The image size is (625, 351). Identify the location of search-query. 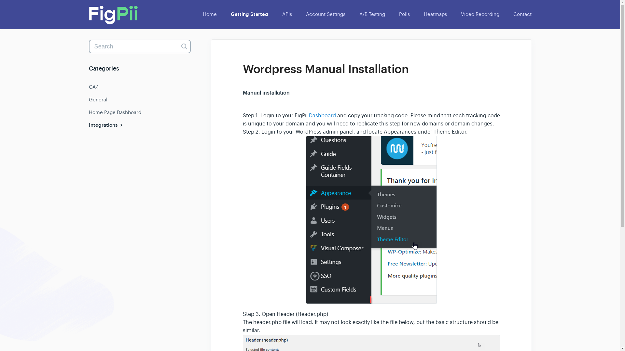
(139, 46).